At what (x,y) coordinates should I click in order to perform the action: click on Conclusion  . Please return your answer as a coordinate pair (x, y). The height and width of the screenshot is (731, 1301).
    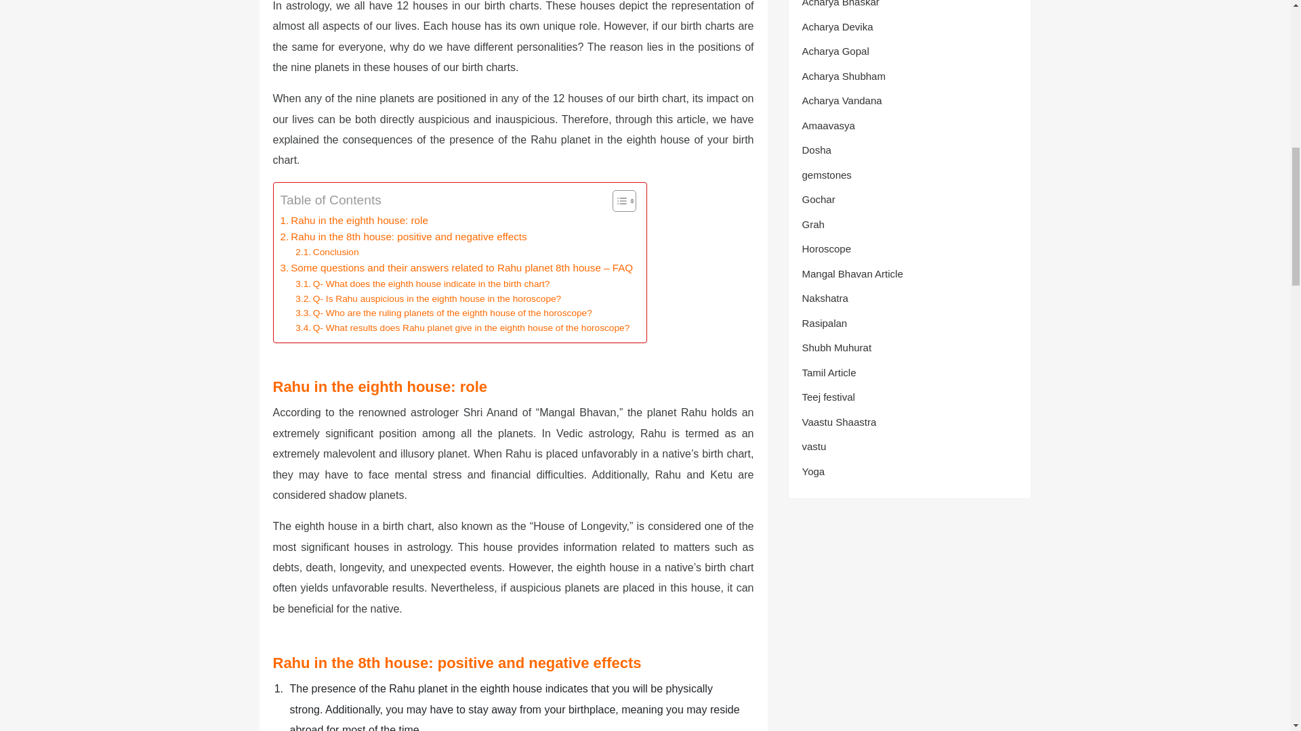
    Looking at the image, I should click on (329, 252).